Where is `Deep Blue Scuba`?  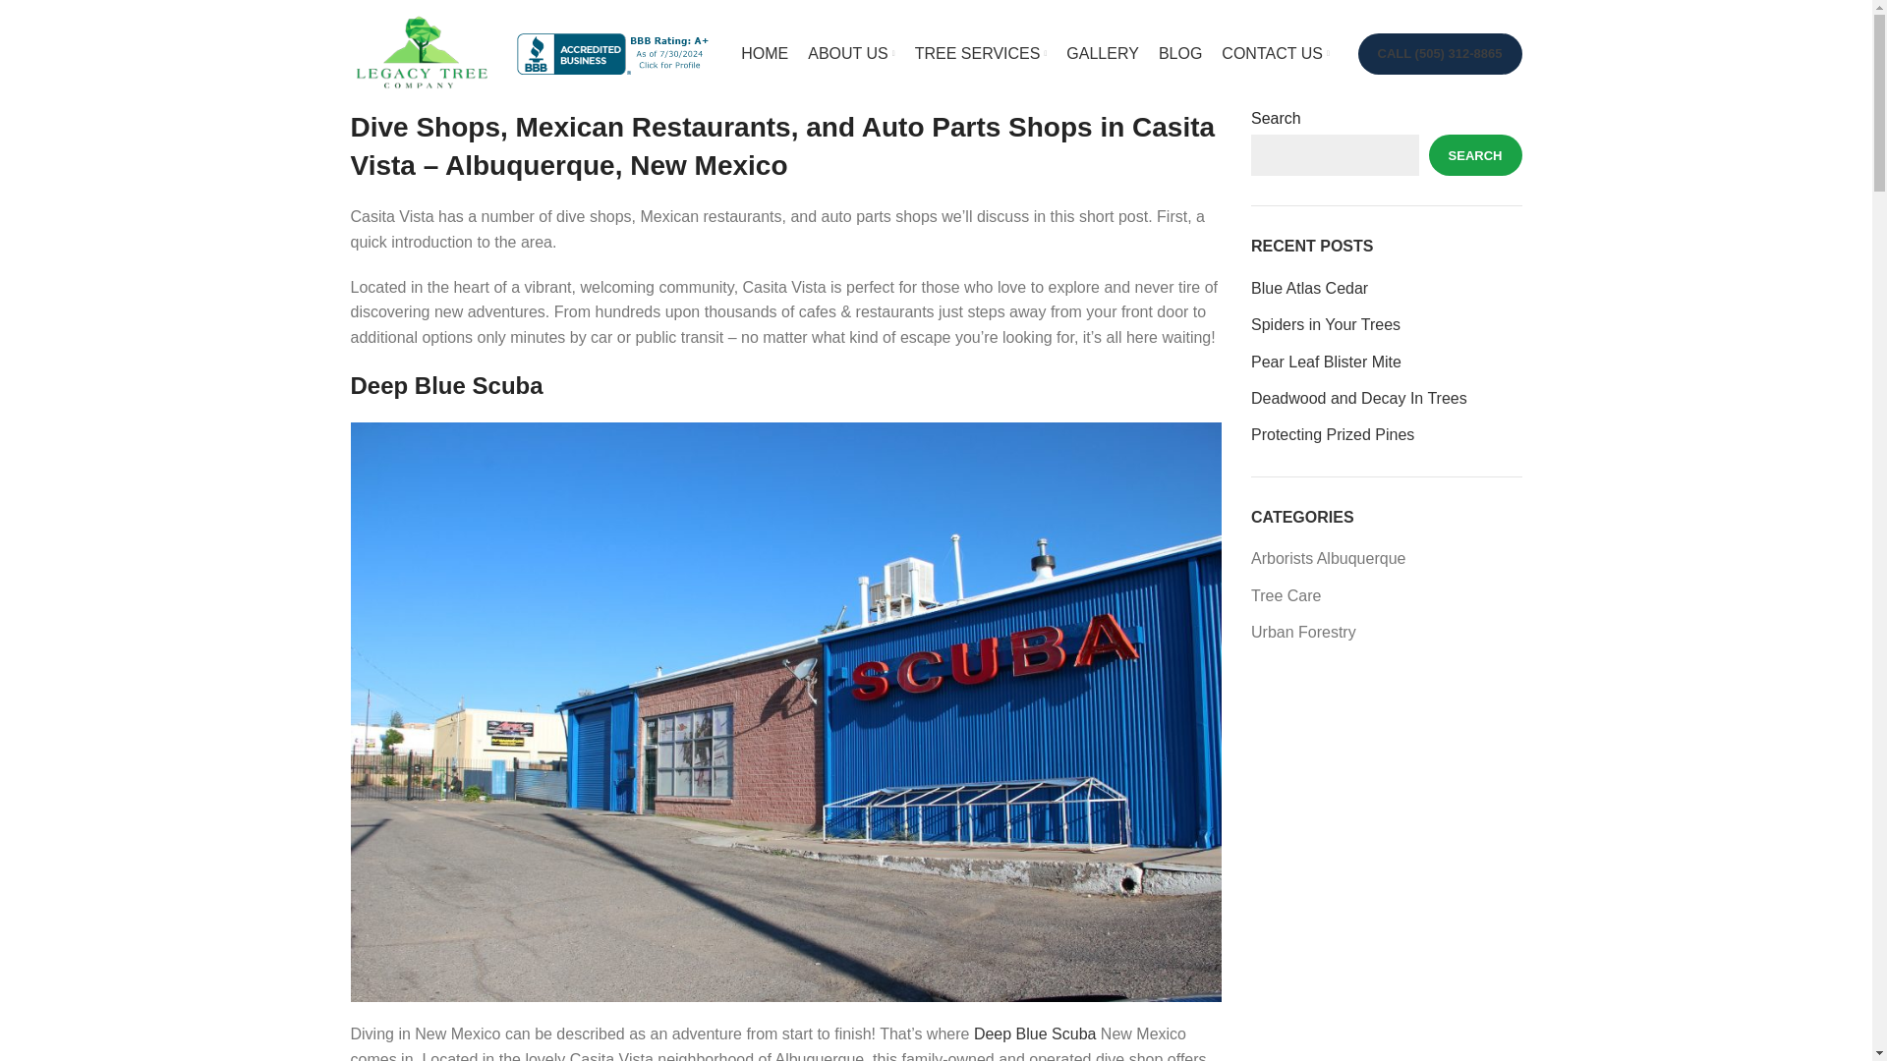
Deep Blue Scuba is located at coordinates (1034, 1033).